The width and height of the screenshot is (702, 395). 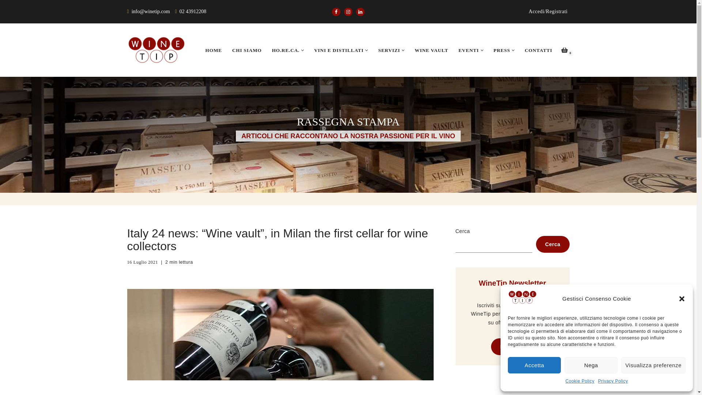 I want to click on Cookie Policy, so click(x=580, y=381).